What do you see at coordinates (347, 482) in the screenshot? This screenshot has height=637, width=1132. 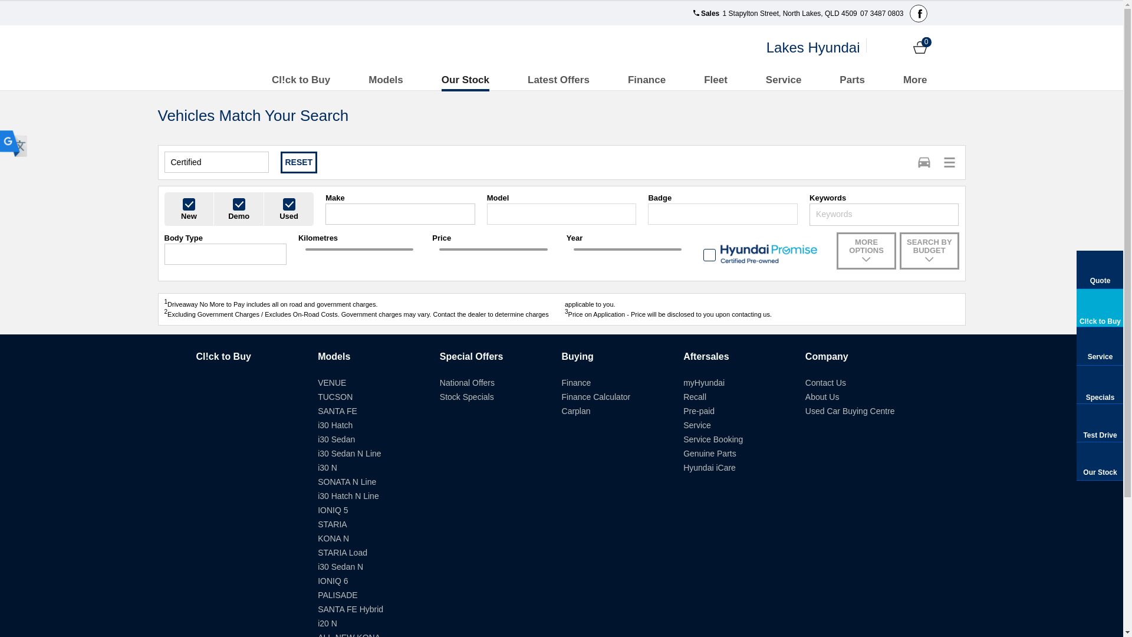 I see `SONATA N Line` at bounding box center [347, 482].